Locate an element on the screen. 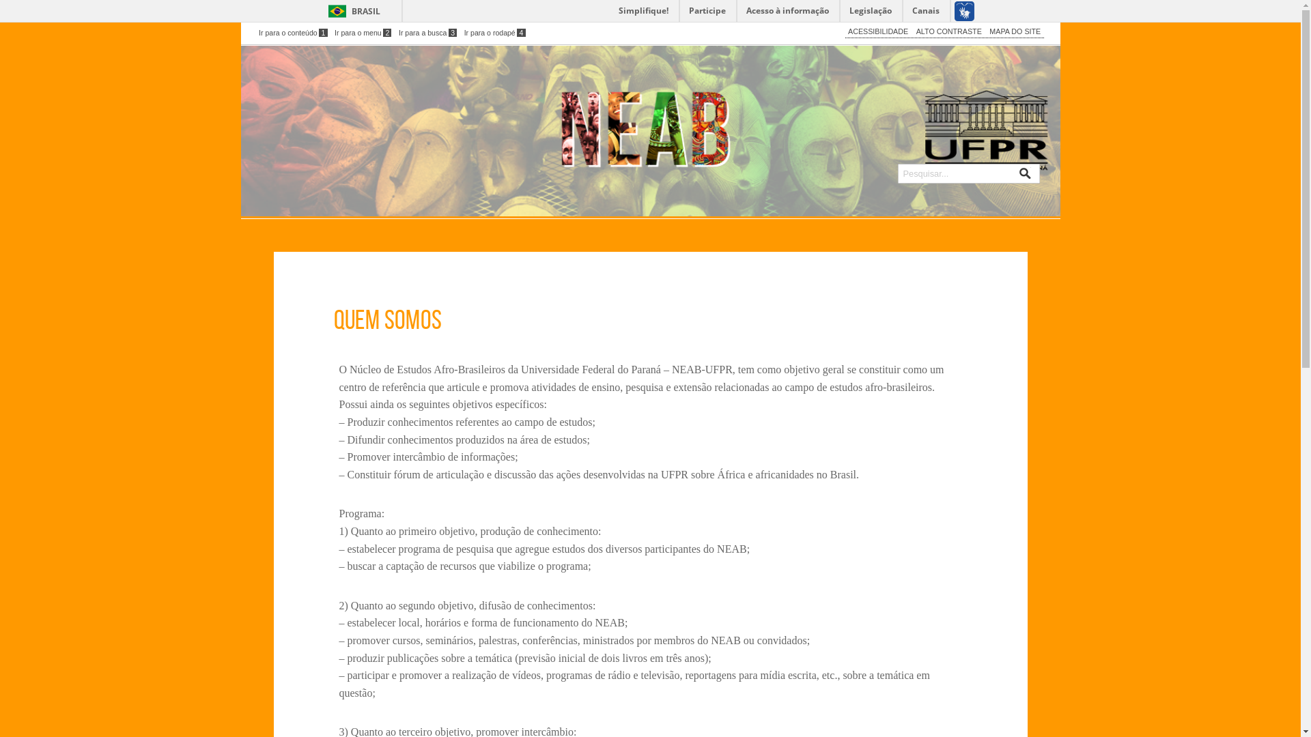 Image resolution: width=1311 pixels, height=737 pixels. ALTO CONTRASTE is located at coordinates (949, 31).